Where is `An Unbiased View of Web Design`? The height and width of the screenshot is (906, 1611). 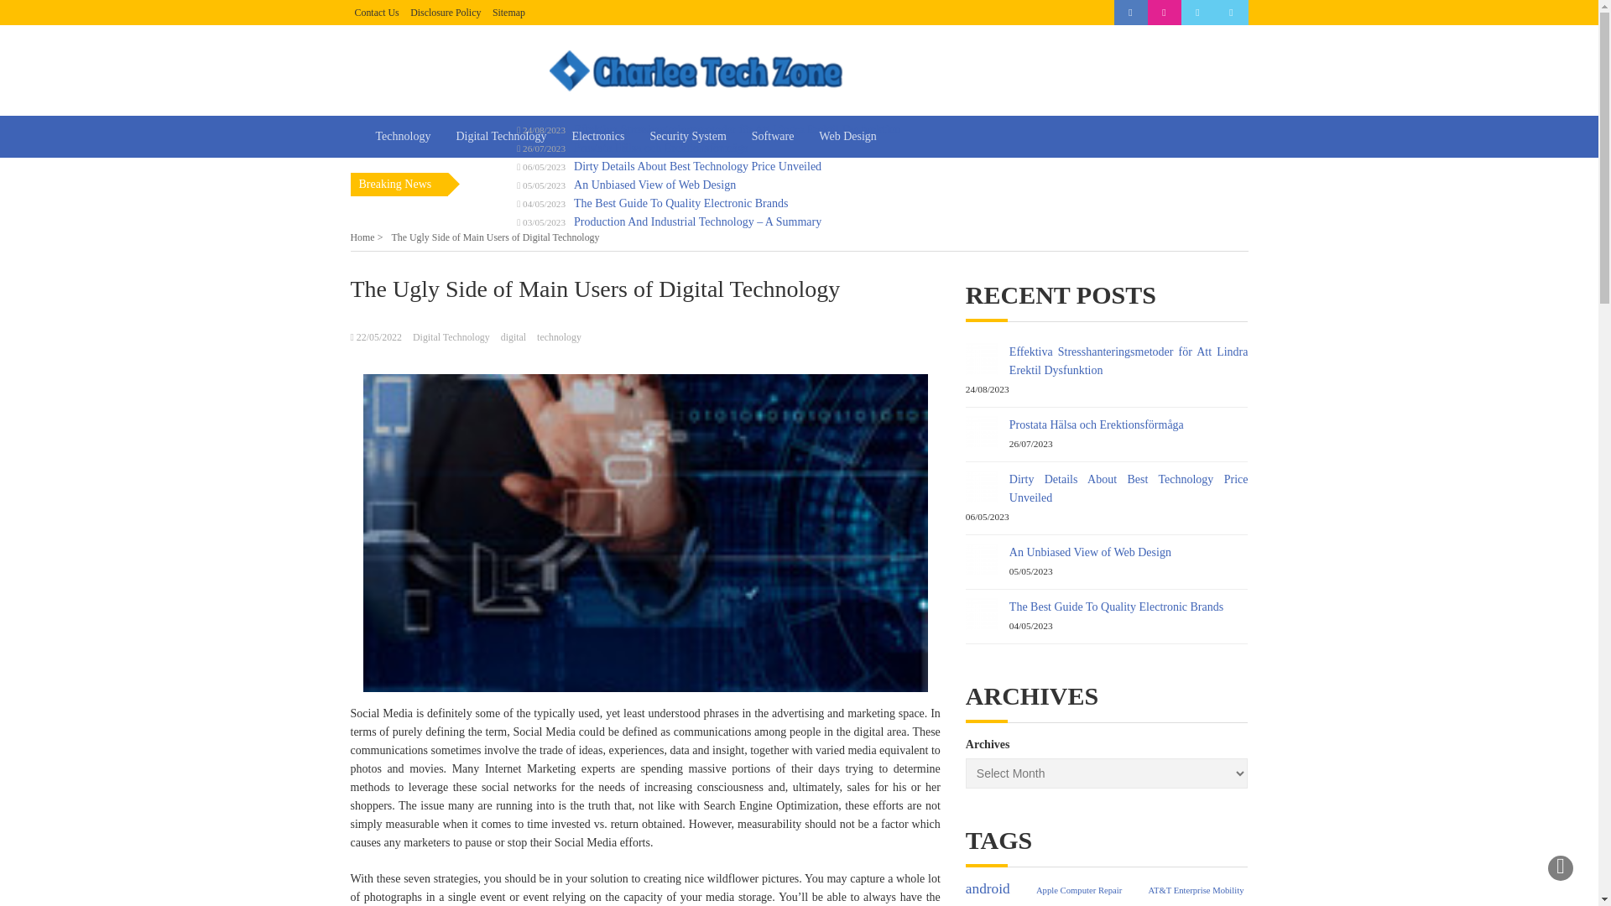
An Unbiased View of Web Design is located at coordinates (1090, 552).